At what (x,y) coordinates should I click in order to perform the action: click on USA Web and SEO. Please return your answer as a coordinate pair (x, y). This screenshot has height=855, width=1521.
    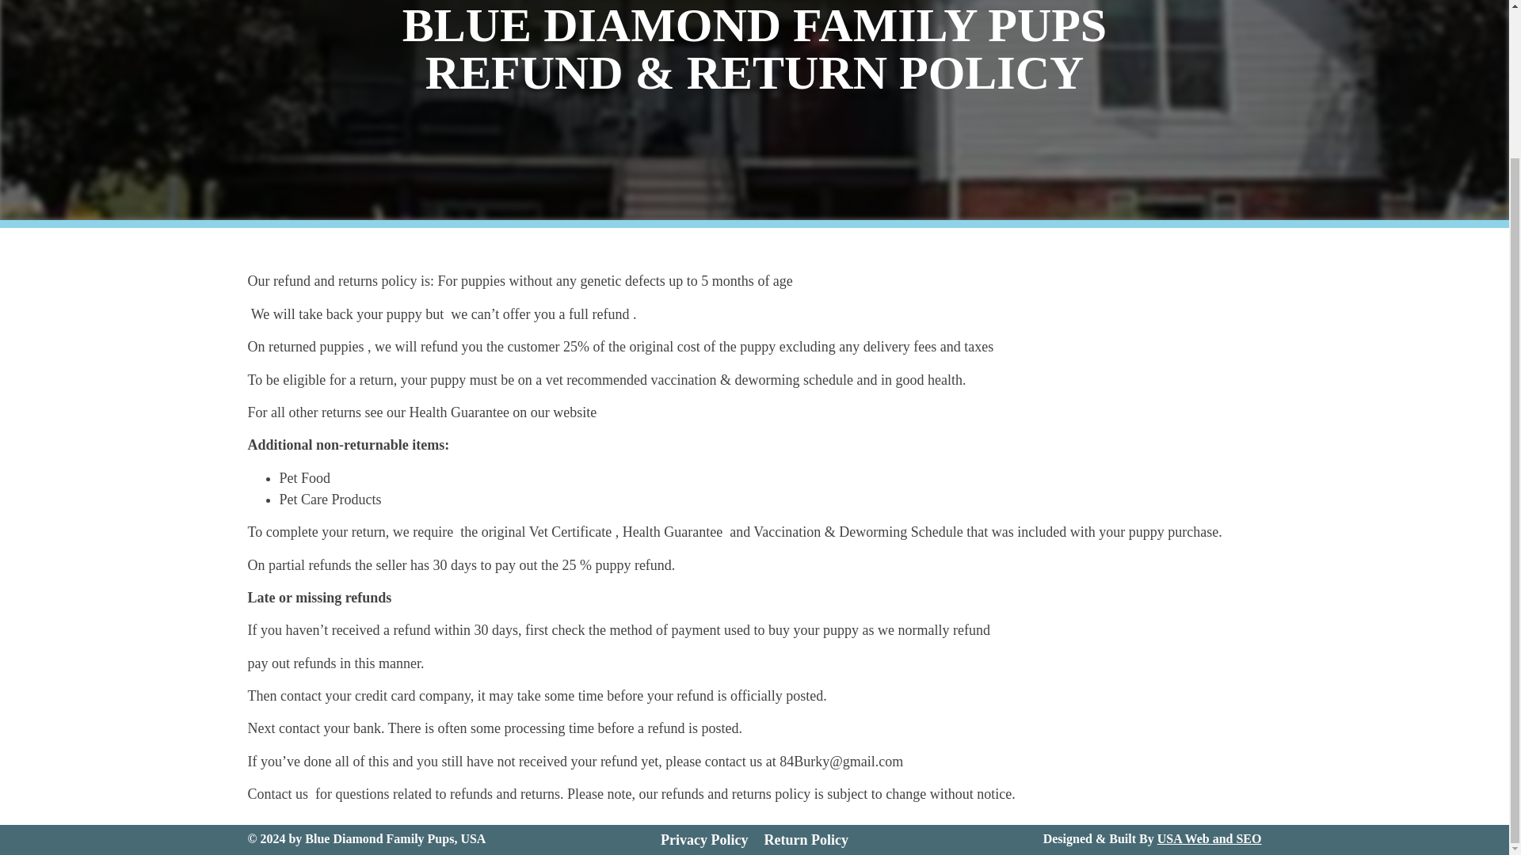
    Looking at the image, I should click on (1210, 838).